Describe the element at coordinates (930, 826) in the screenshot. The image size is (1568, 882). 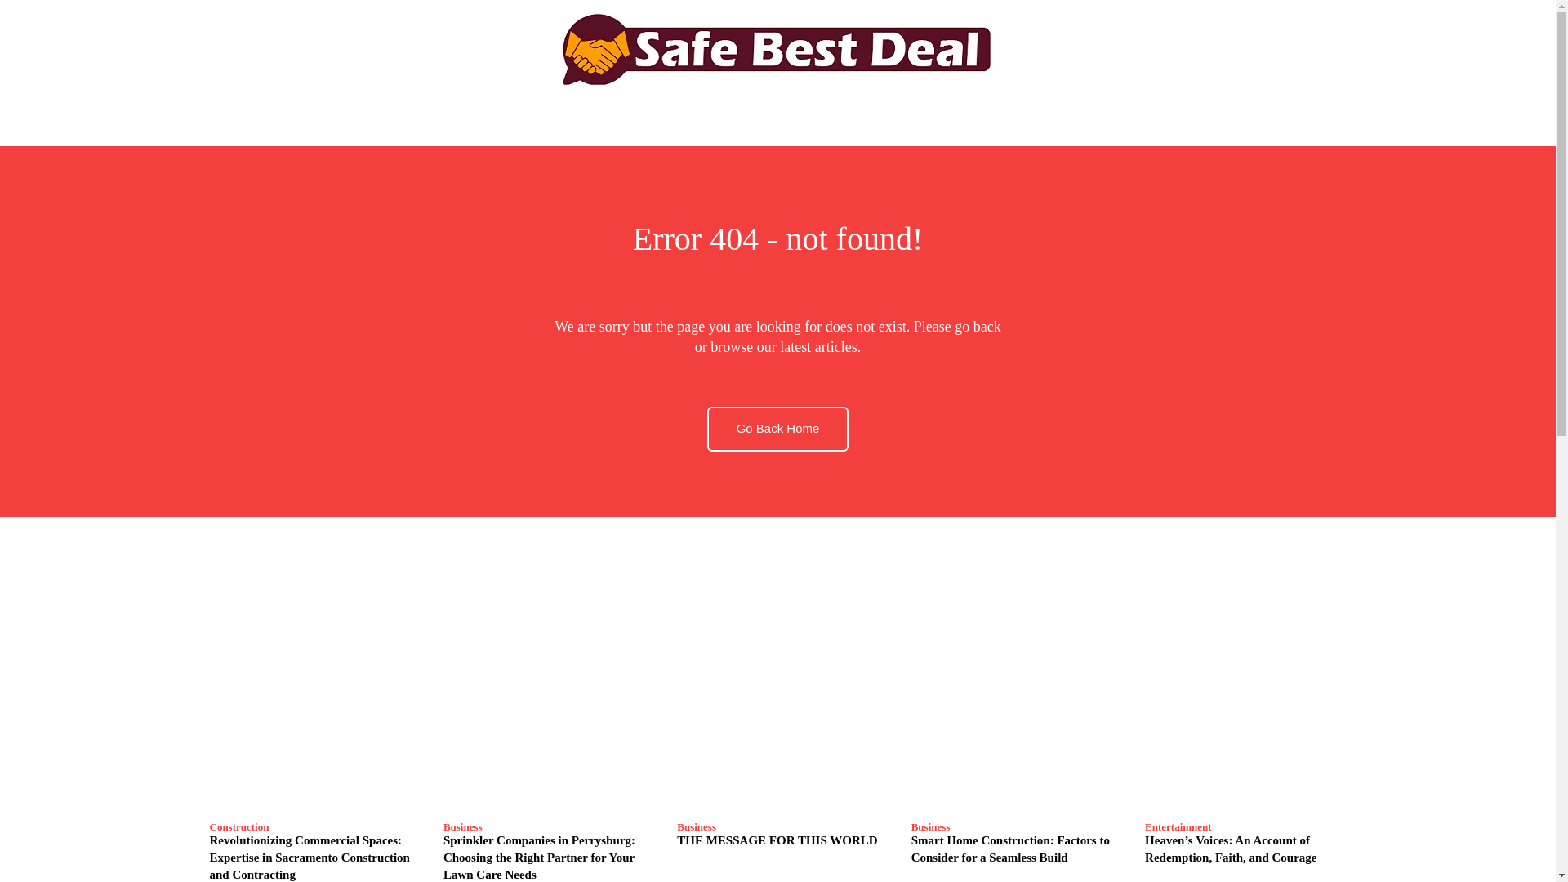
I see `Business` at that location.